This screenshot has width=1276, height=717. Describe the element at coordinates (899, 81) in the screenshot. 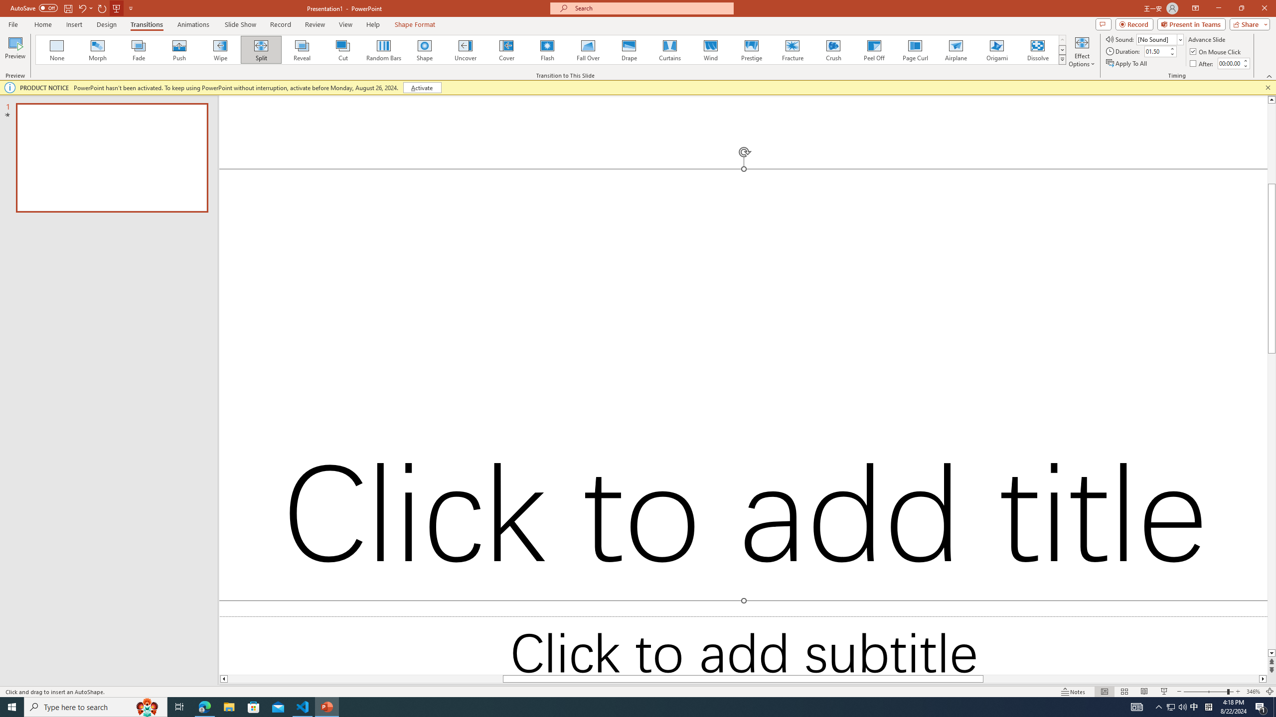

I see `Row Down` at that location.